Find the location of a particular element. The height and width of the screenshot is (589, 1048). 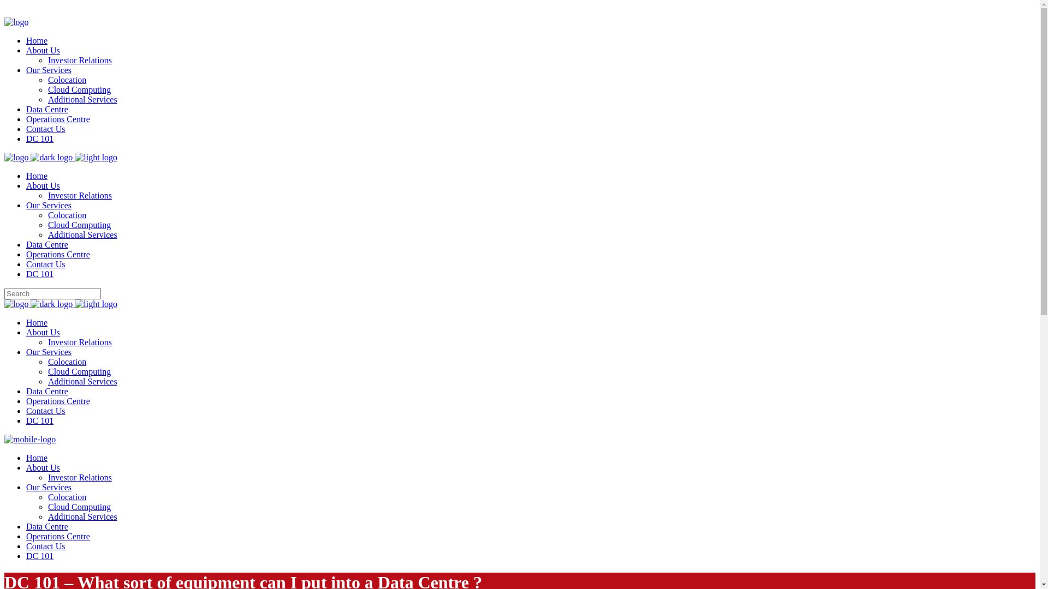

About Us is located at coordinates (43, 468).